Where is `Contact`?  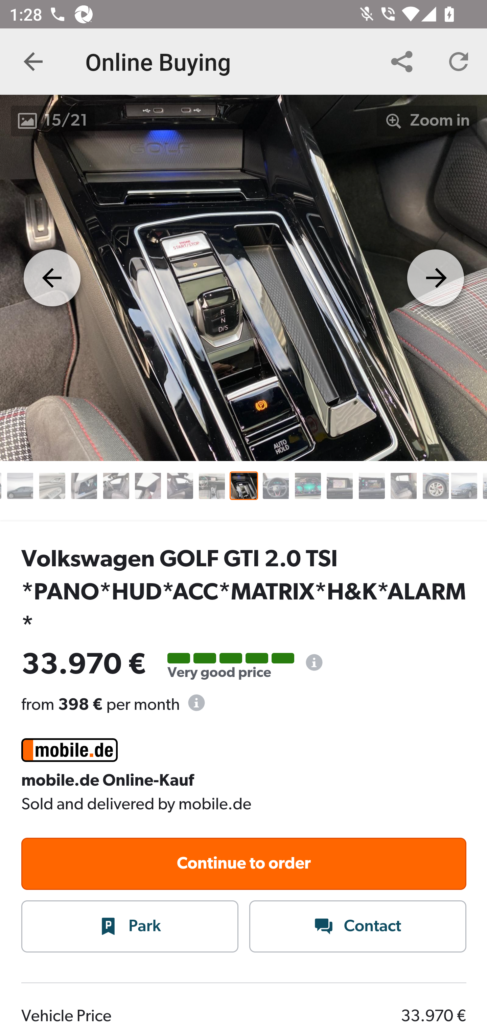 Contact is located at coordinates (358, 927).